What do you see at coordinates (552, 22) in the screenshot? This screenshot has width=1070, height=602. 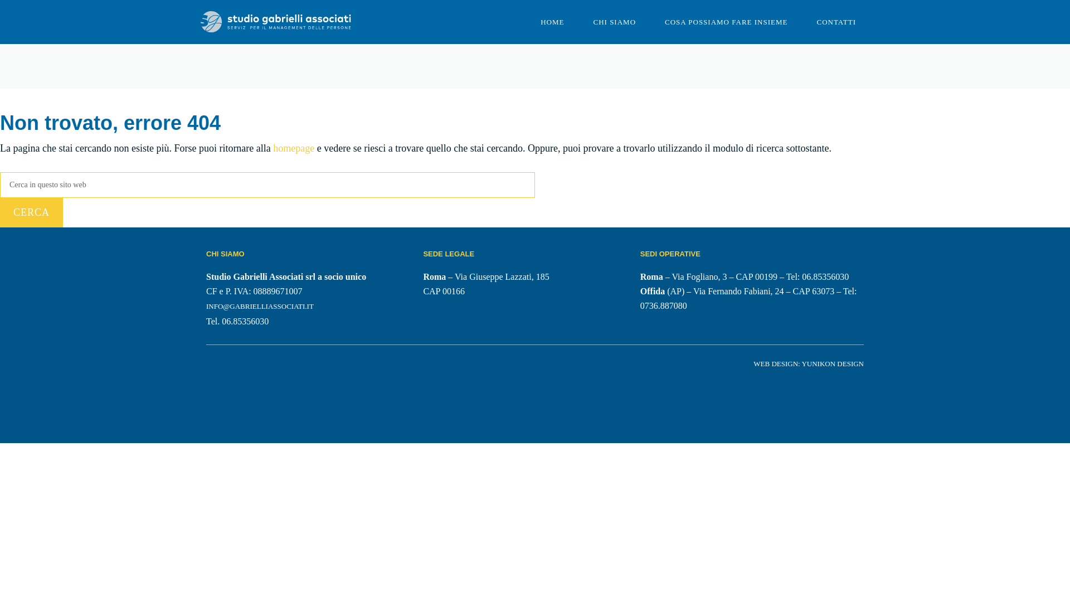 I see `HOME` at bounding box center [552, 22].